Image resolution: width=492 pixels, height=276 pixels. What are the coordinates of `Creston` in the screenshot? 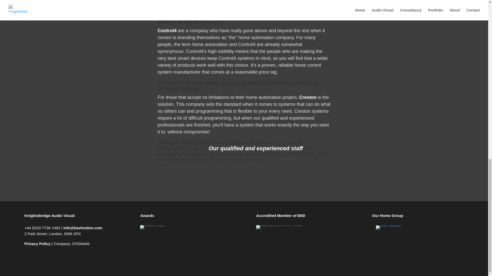 It's located at (307, 97).